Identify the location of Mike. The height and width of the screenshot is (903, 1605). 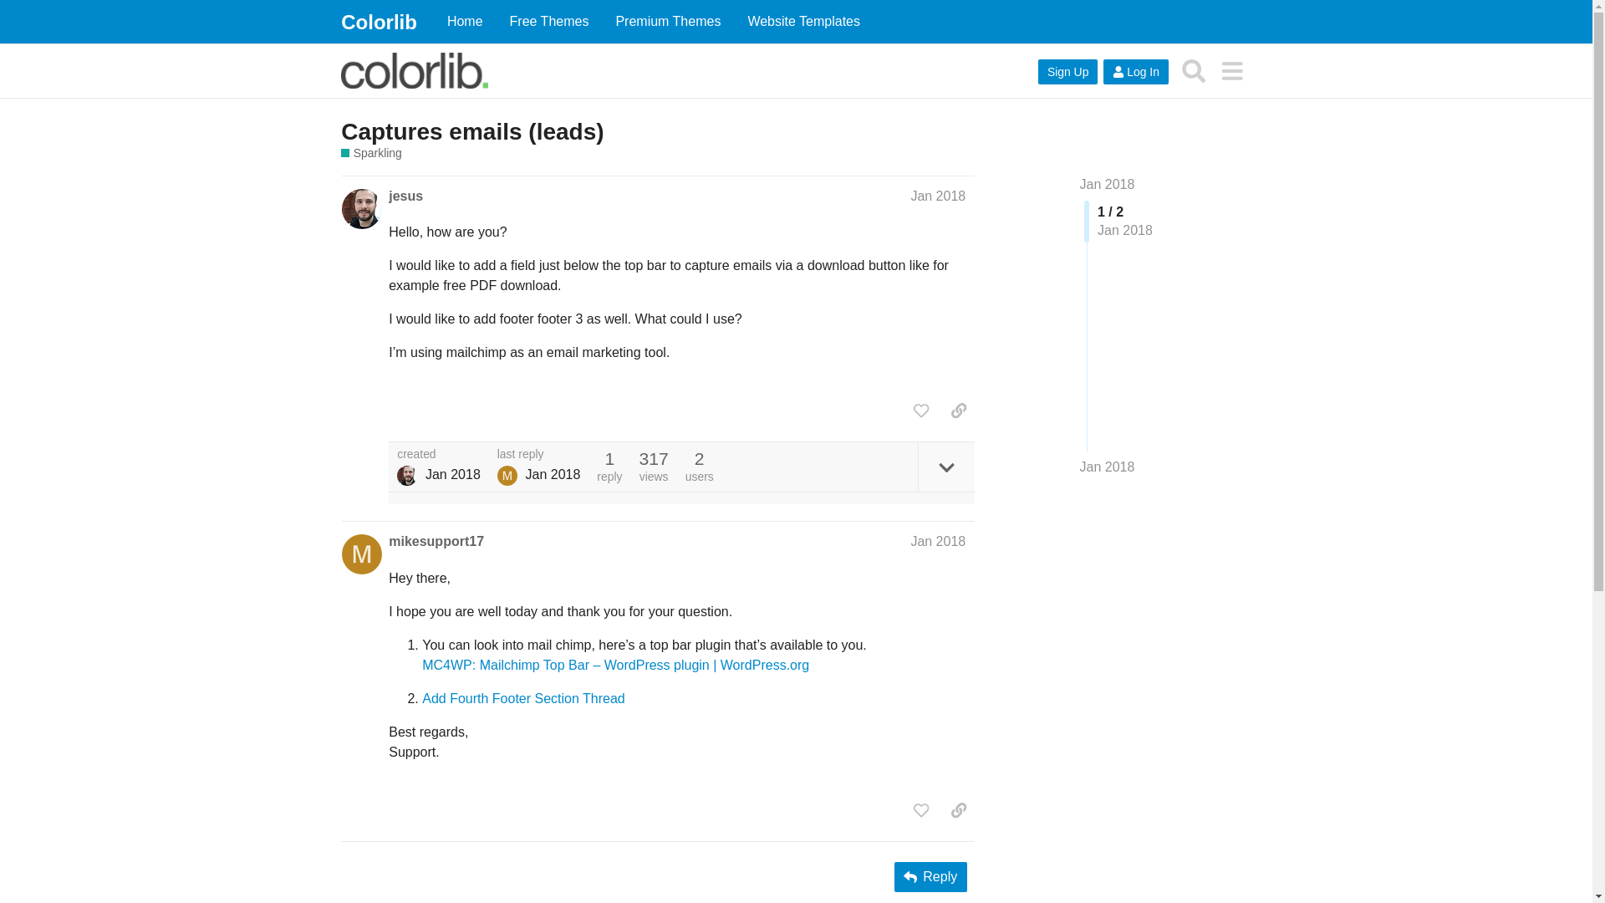
(507, 476).